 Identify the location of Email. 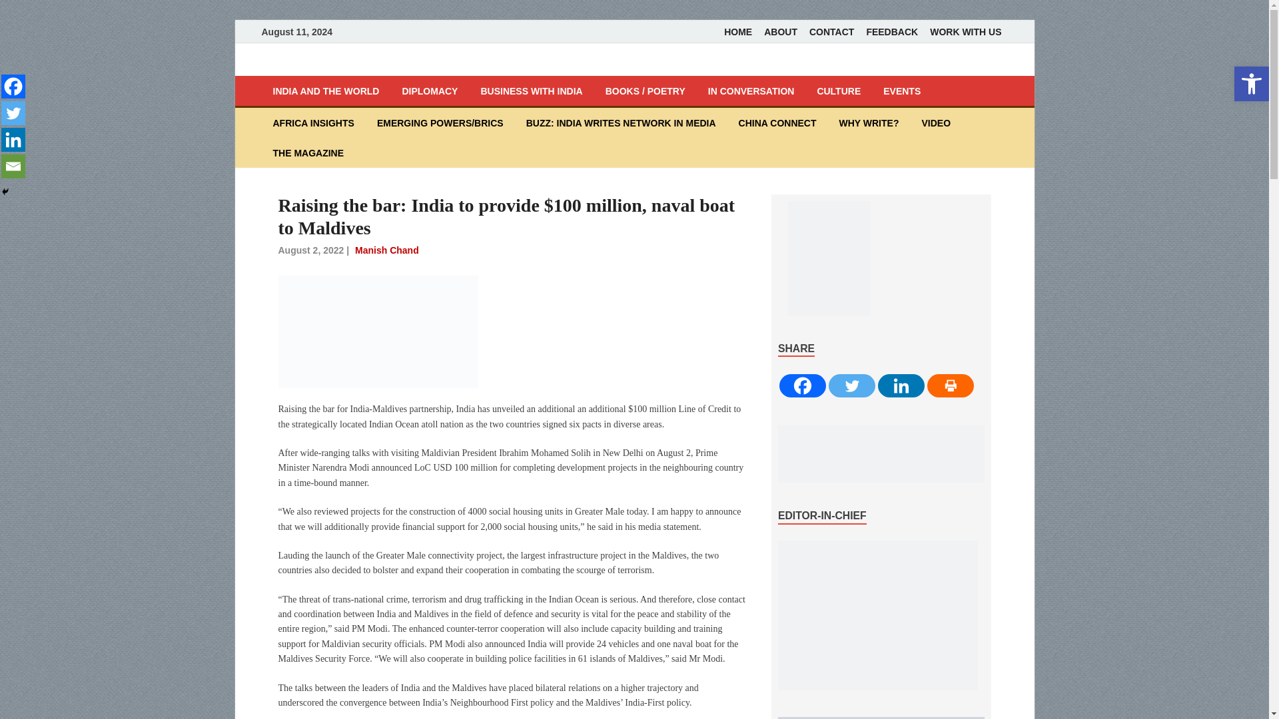
(13, 166).